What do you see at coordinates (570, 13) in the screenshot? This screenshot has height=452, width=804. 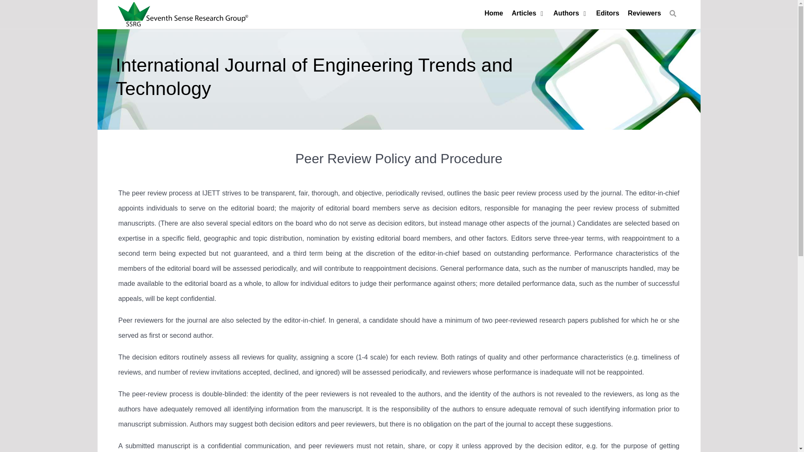 I see `Authors` at bounding box center [570, 13].